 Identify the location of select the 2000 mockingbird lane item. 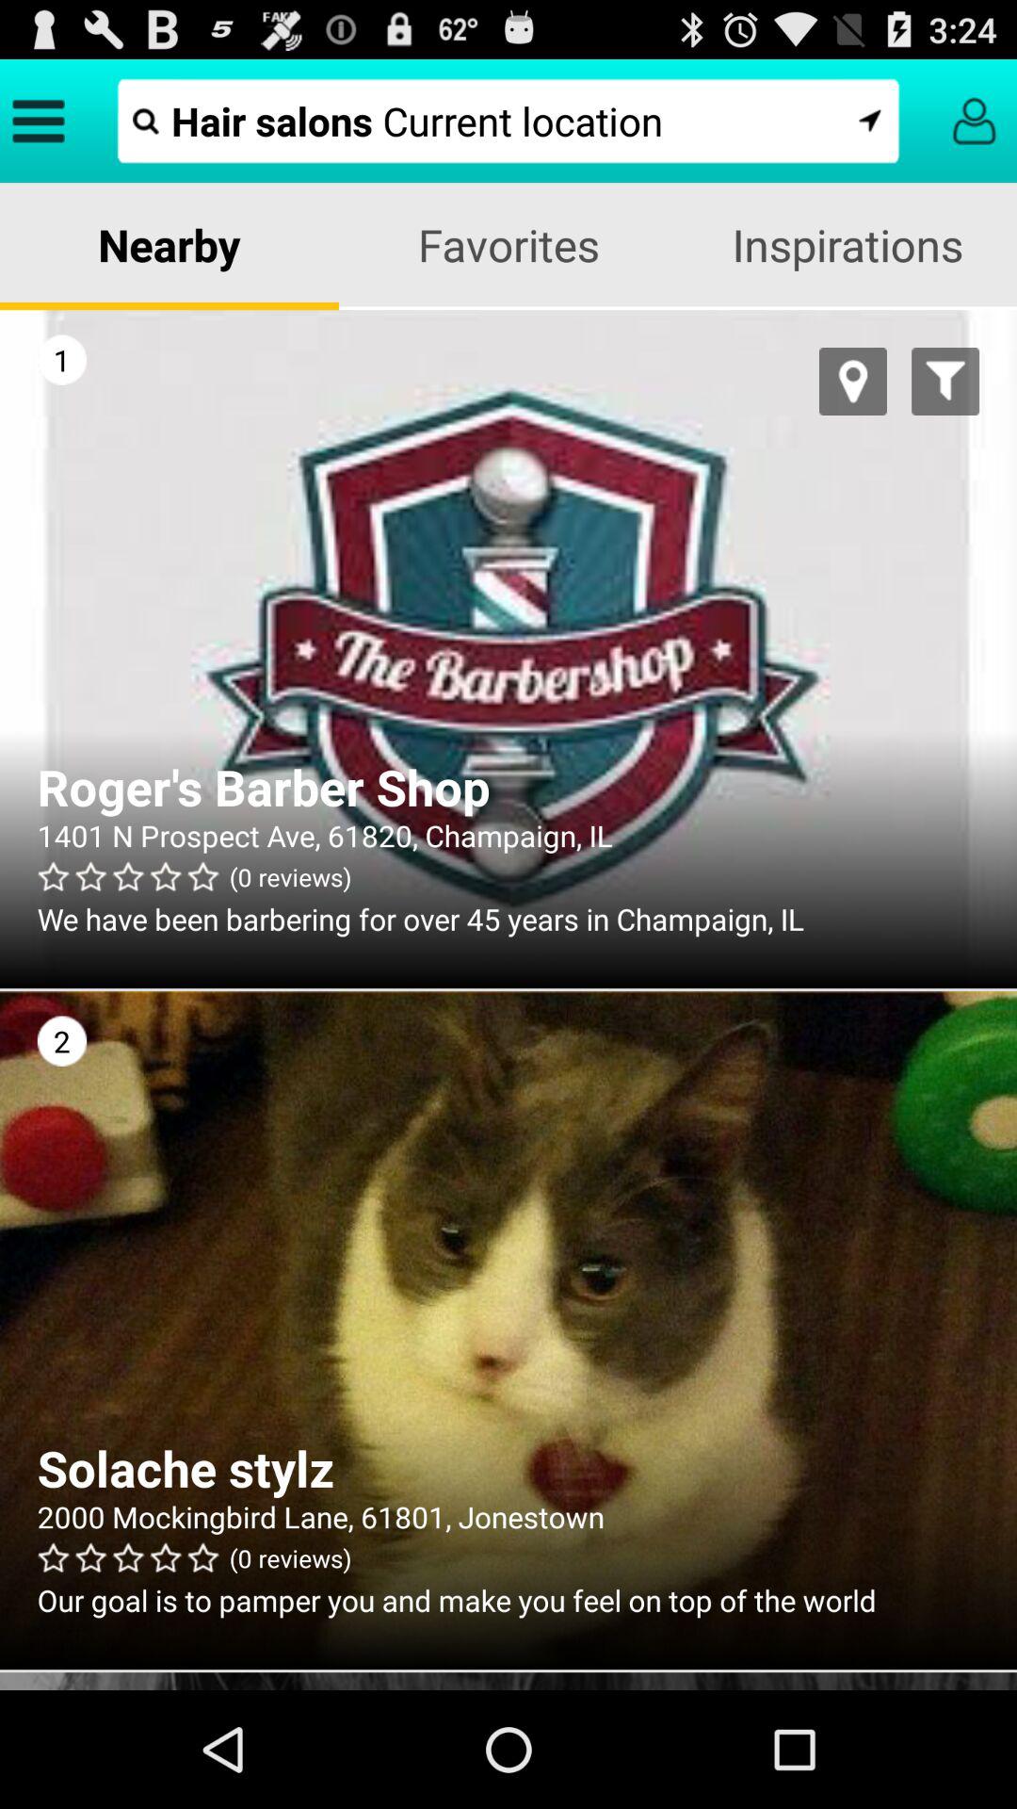
(508, 1517).